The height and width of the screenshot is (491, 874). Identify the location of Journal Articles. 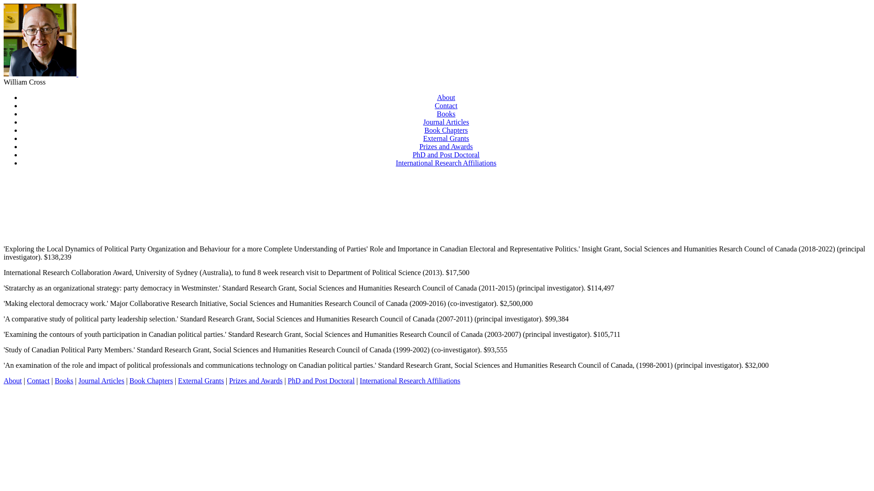
(101, 381).